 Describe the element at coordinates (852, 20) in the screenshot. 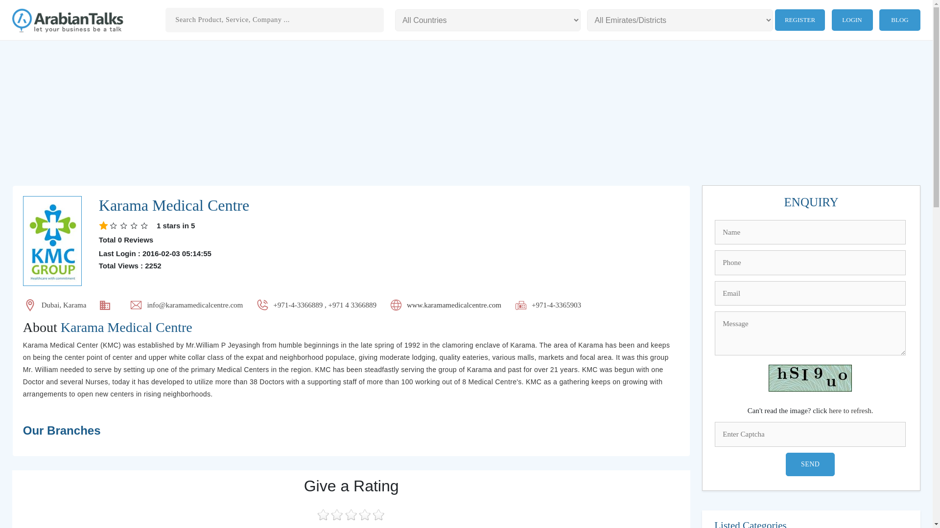

I see `login to UAE Business directory` at that location.